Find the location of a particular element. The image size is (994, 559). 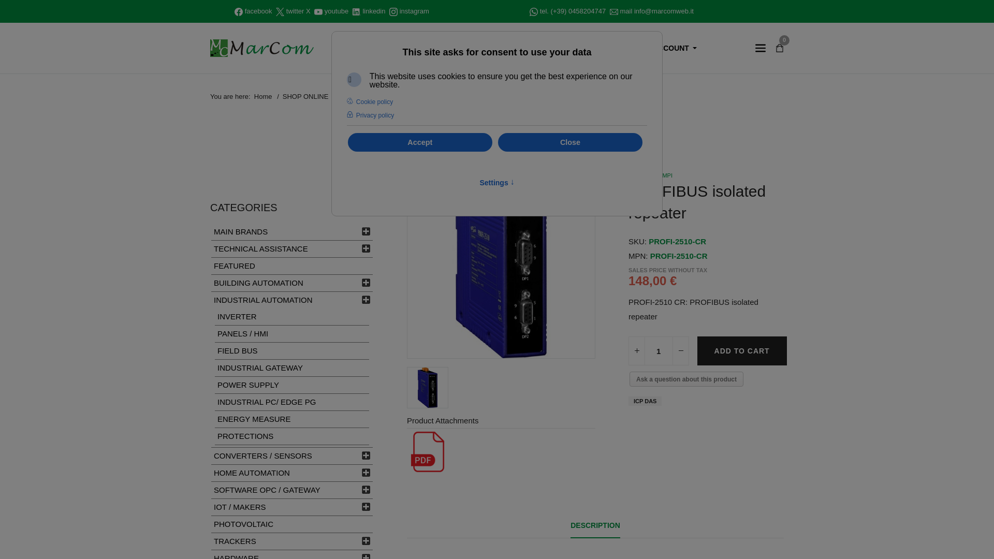

instagram is located at coordinates (414, 11).